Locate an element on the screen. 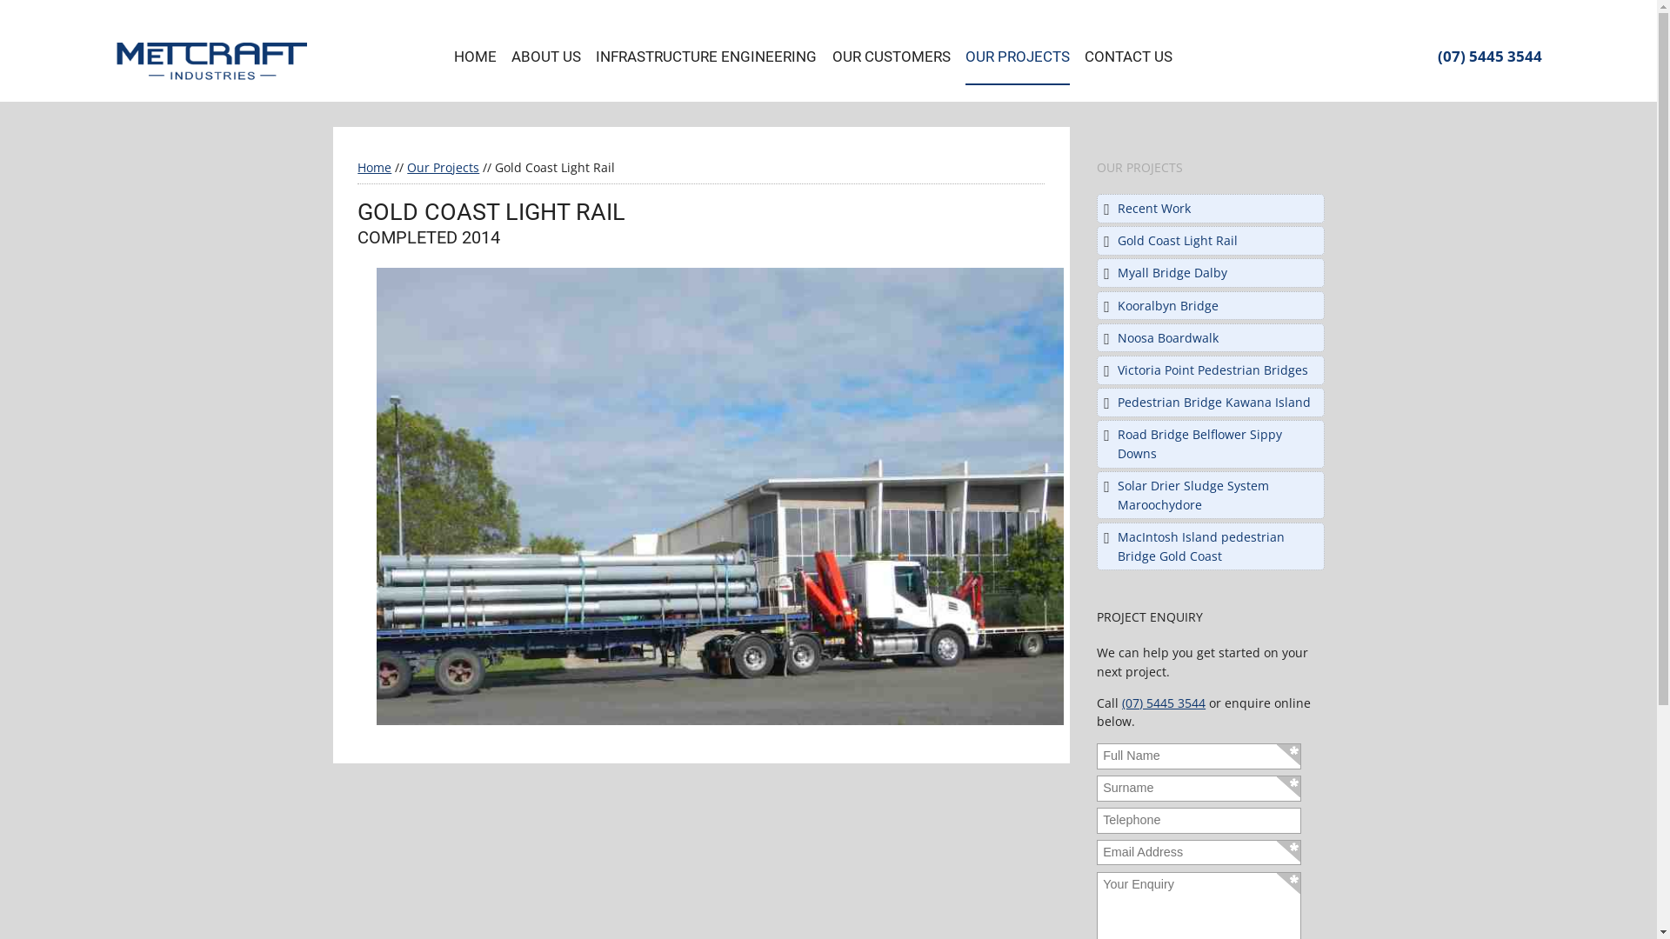 The height and width of the screenshot is (939, 1670). (07) 5445 3544 is located at coordinates (1489, 56).